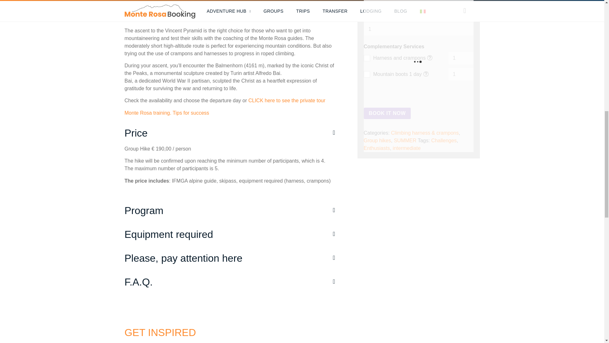 The image size is (609, 343). Describe the element at coordinates (418, 29) in the screenshot. I see `1` at that location.